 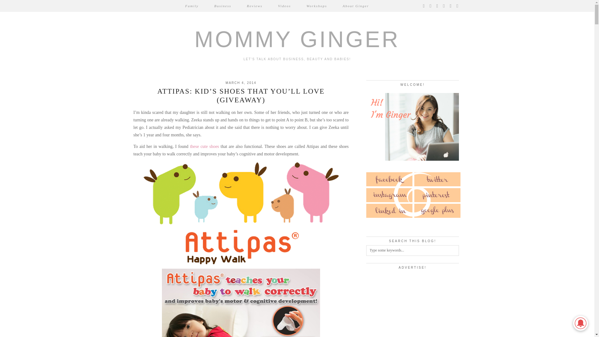 What do you see at coordinates (297, 39) in the screenshot?
I see `MOMMY GINGER` at bounding box center [297, 39].